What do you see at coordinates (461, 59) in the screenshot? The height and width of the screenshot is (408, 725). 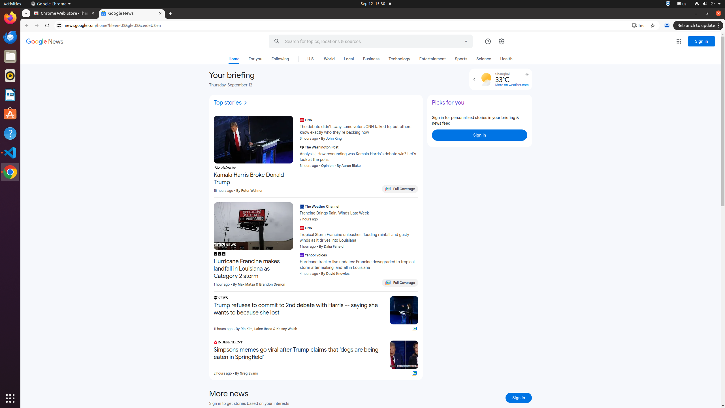 I see `Sports` at bounding box center [461, 59].